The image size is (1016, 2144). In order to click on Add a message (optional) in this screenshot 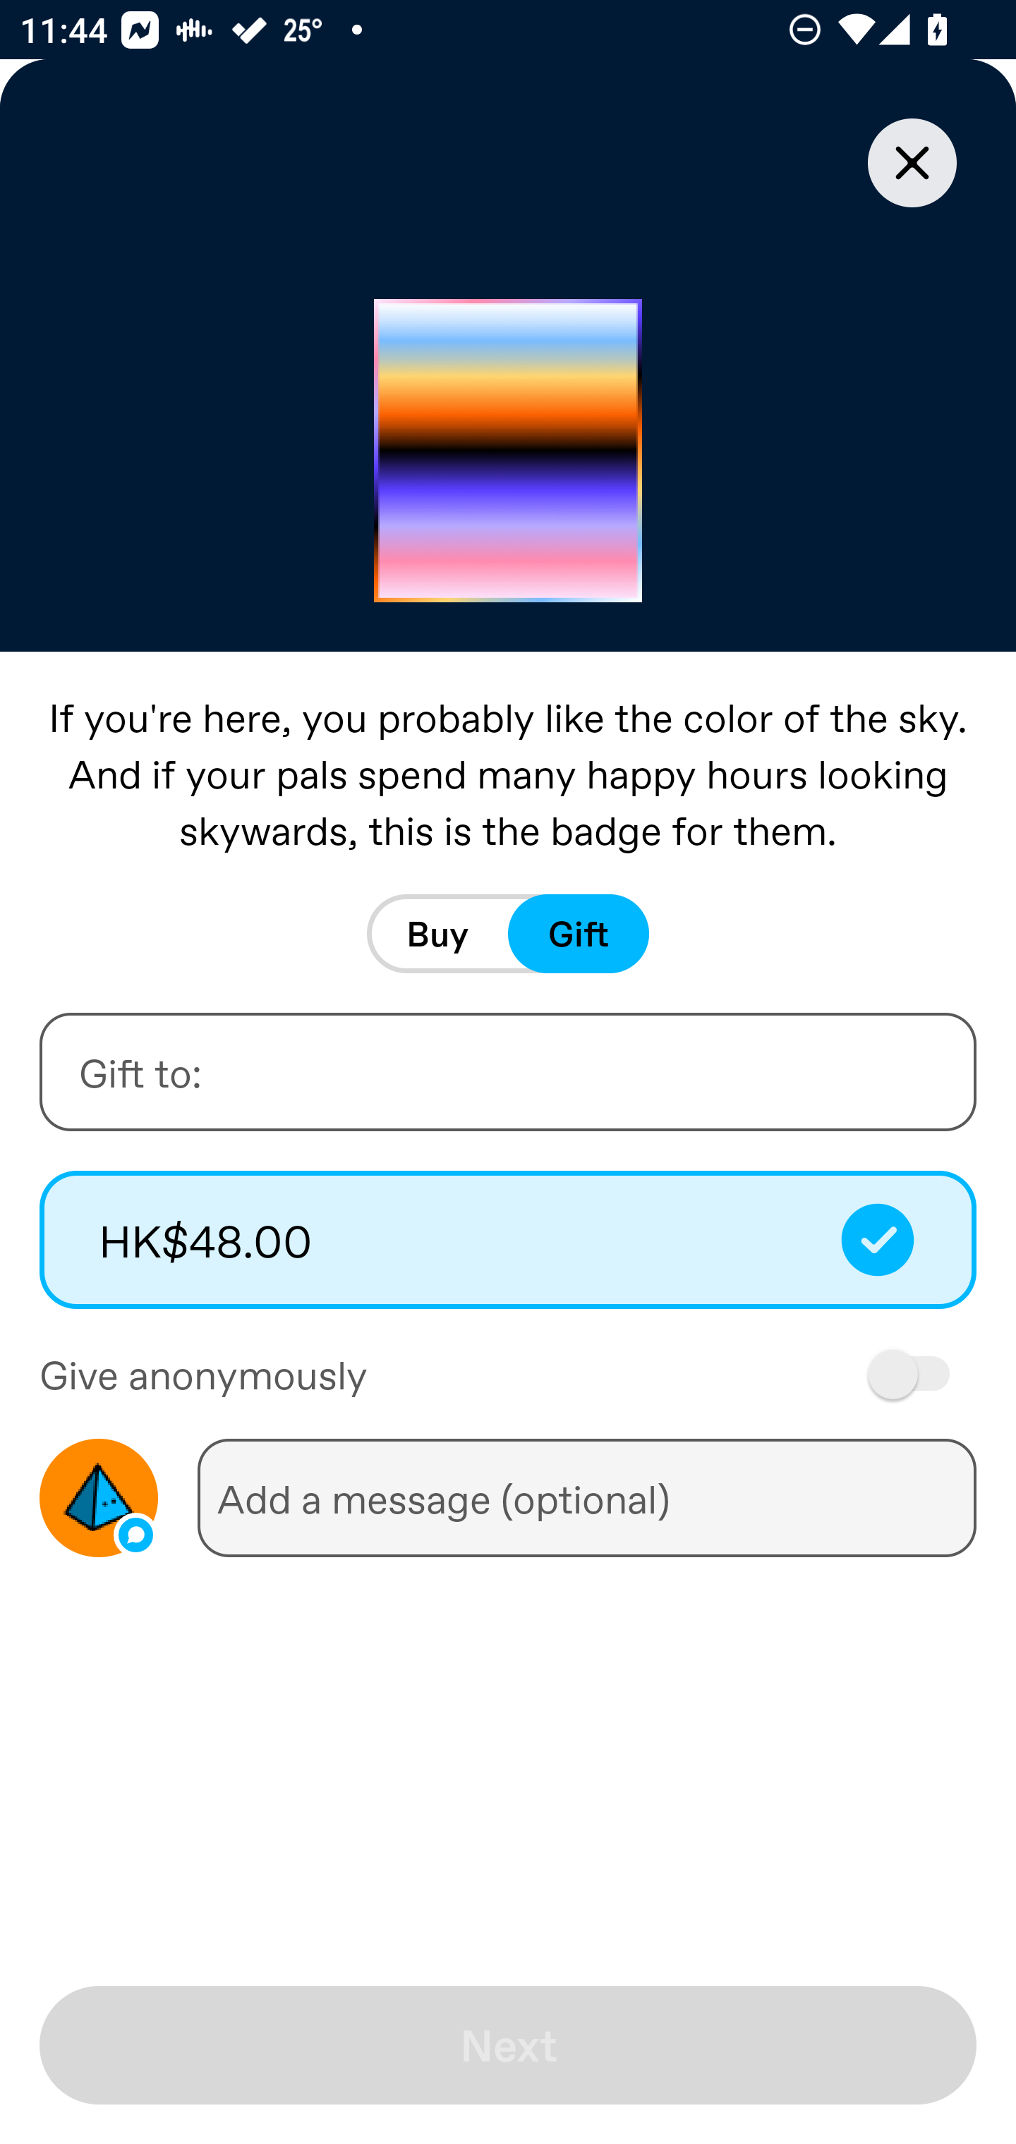, I will do `click(586, 1497)`.